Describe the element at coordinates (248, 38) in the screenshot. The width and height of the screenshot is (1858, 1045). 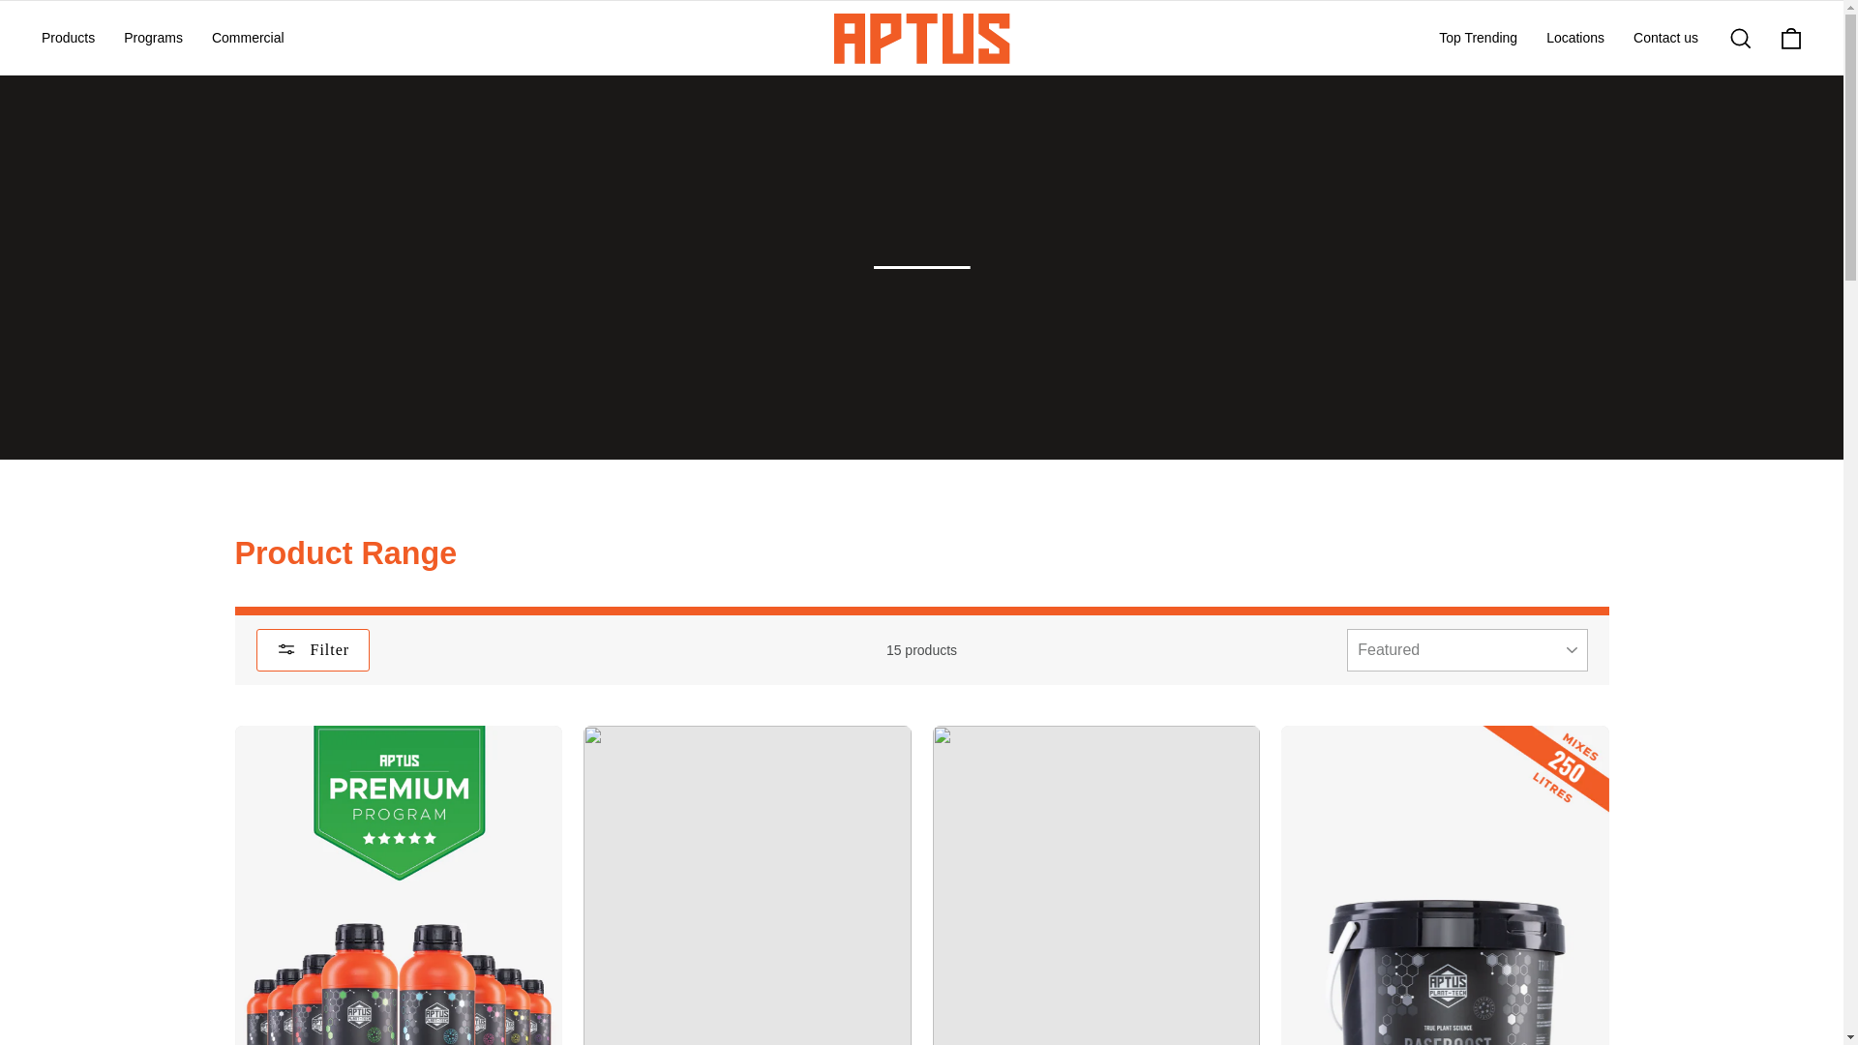
I see `Commercial` at that location.